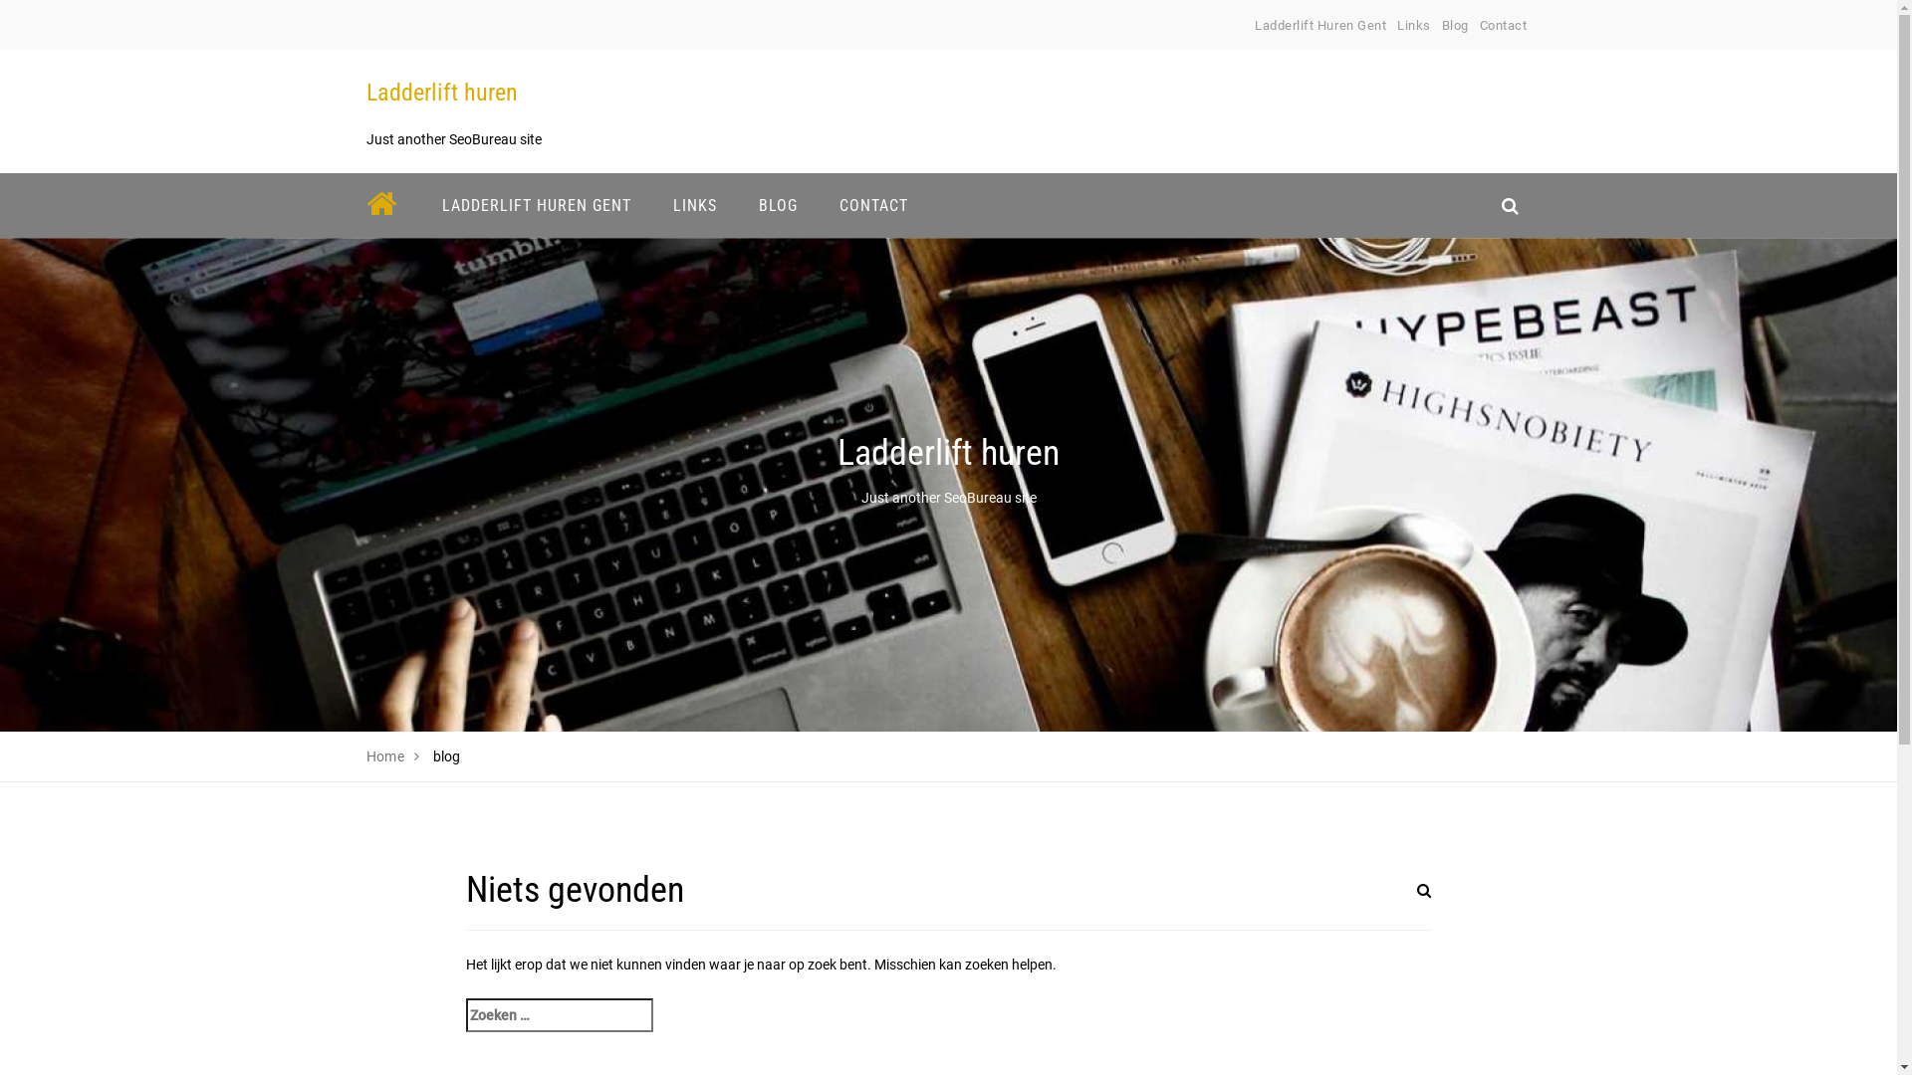  I want to click on LADDERLIFT HUREN GENT, so click(536, 205).